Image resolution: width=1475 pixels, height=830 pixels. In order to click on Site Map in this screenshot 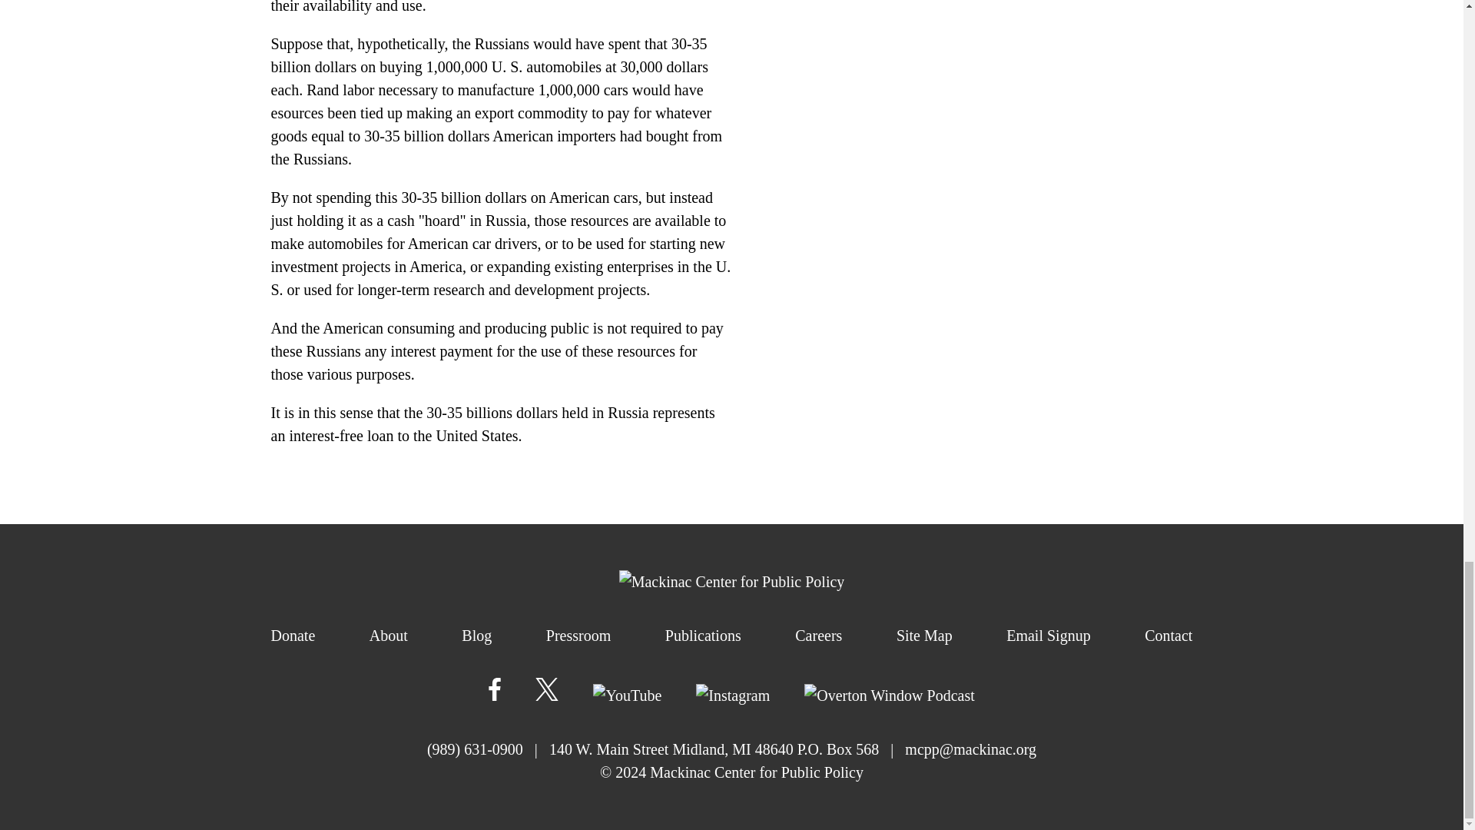, I will do `click(925, 636)`.